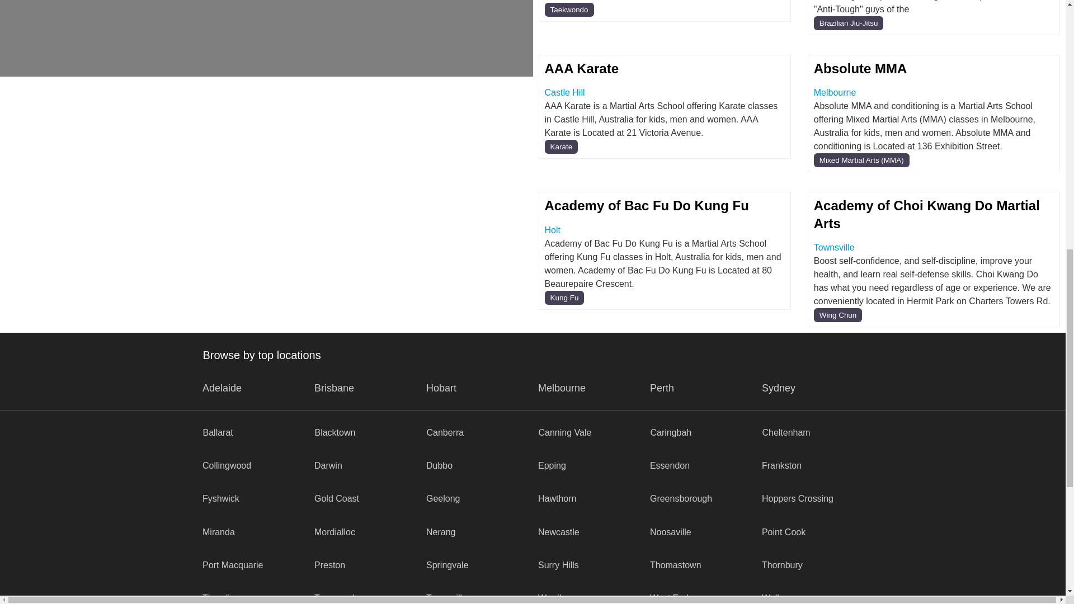  Describe the element at coordinates (779, 388) in the screenshot. I see `Dojos near Sydney` at that location.